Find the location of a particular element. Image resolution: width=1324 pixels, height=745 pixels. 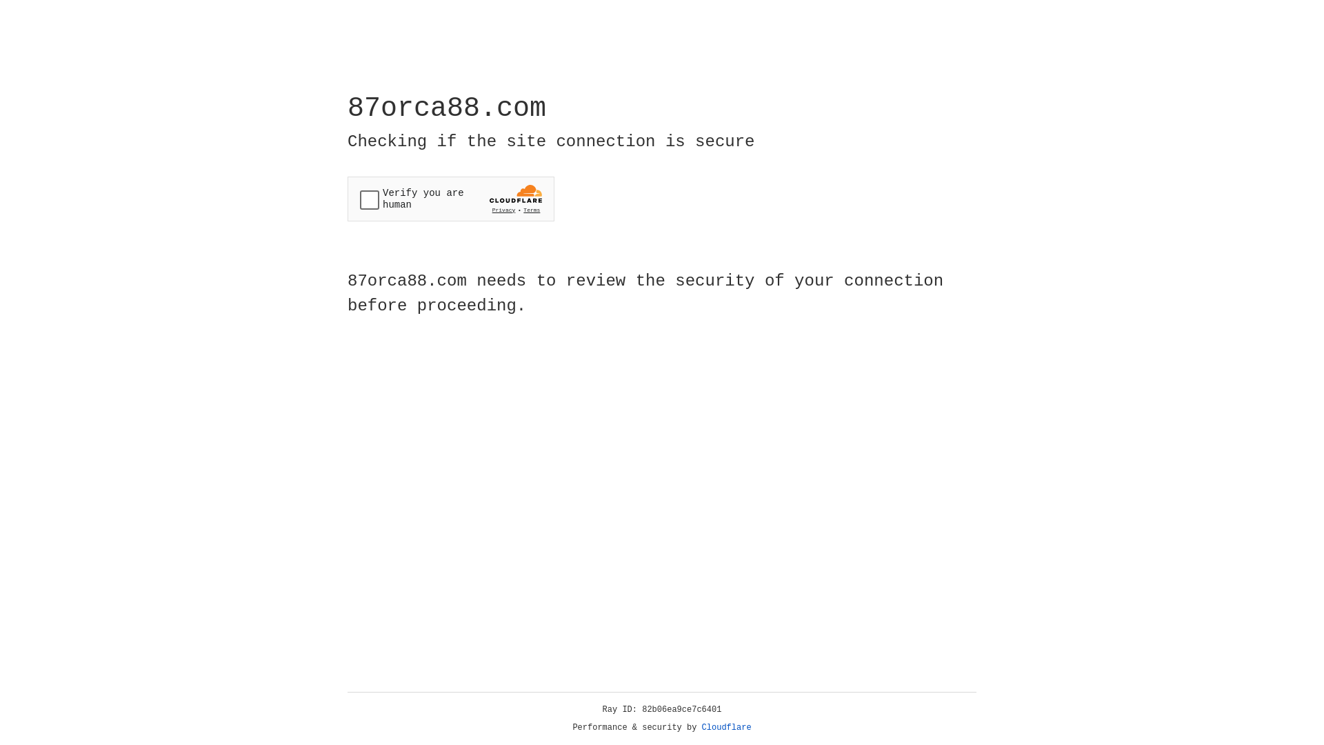

Cloudflare is located at coordinates (727, 728).